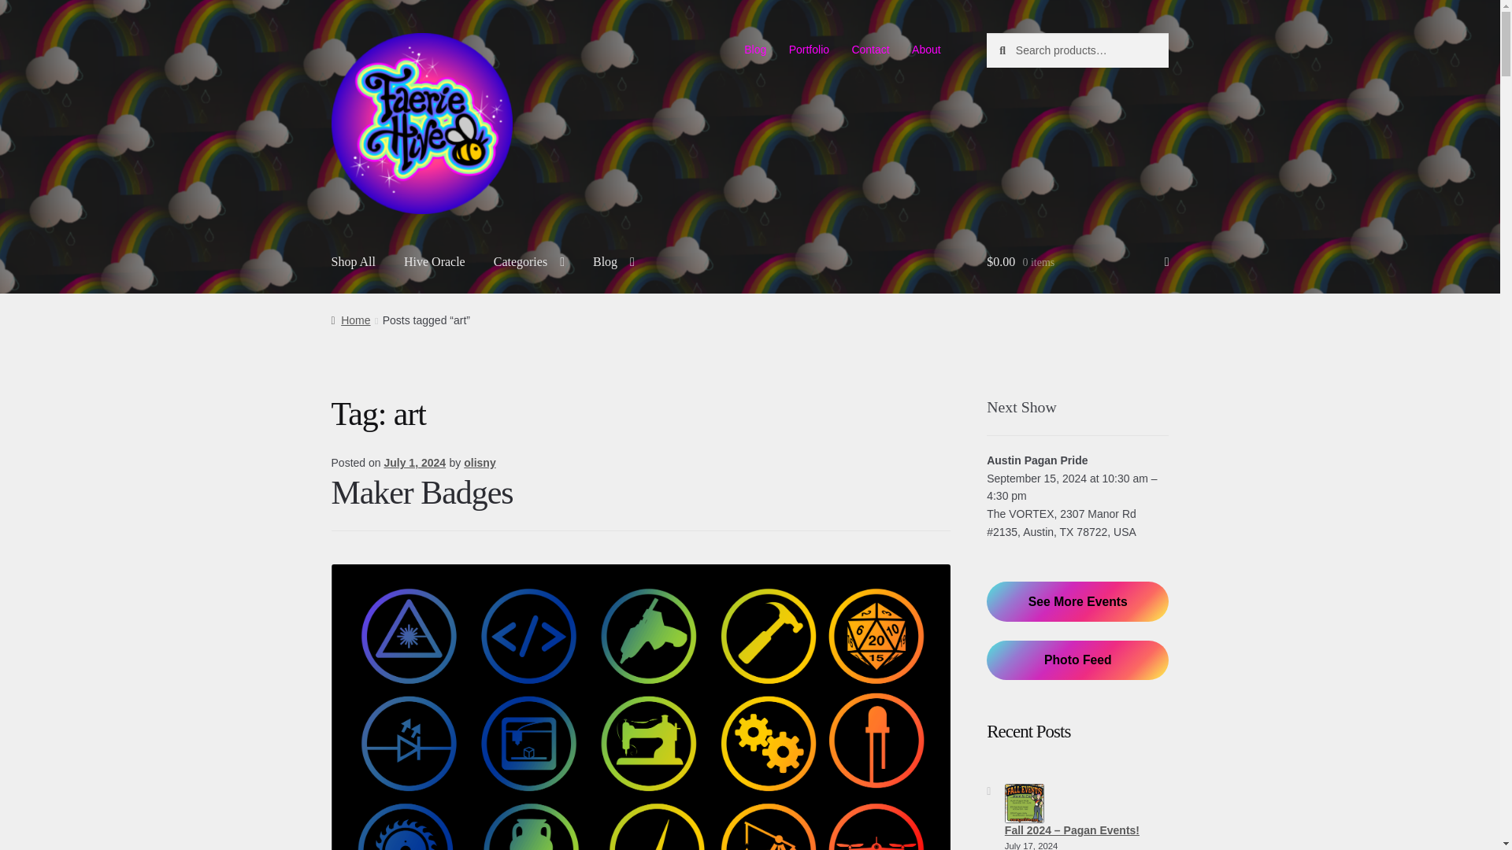  Describe the element at coordinates (354, 262) in the screenshot. I see `Shop All` at that location.